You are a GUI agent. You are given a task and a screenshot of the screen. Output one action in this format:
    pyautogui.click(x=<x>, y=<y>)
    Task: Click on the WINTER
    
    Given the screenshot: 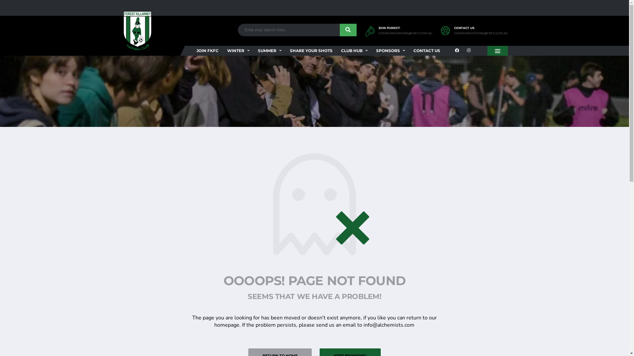 What is the action you would take?
    pyautogui.click(x=238, y=51)
    